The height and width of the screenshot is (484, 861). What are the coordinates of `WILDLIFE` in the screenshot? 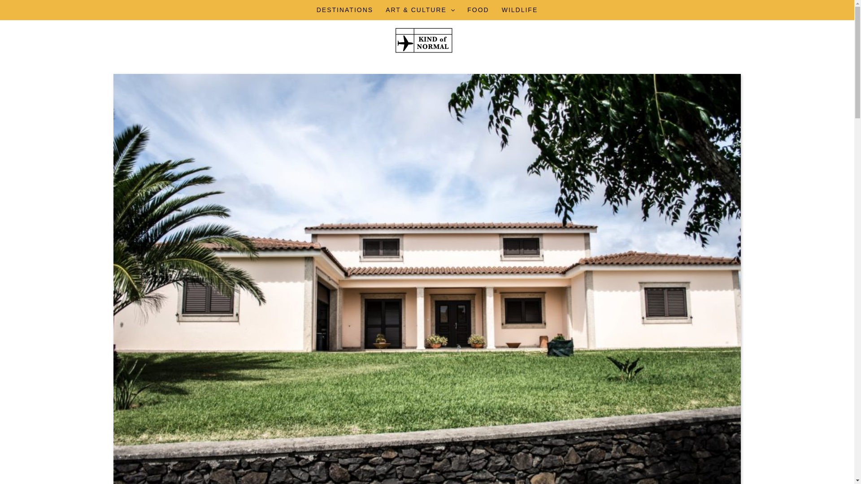 It's located at (520, 10).